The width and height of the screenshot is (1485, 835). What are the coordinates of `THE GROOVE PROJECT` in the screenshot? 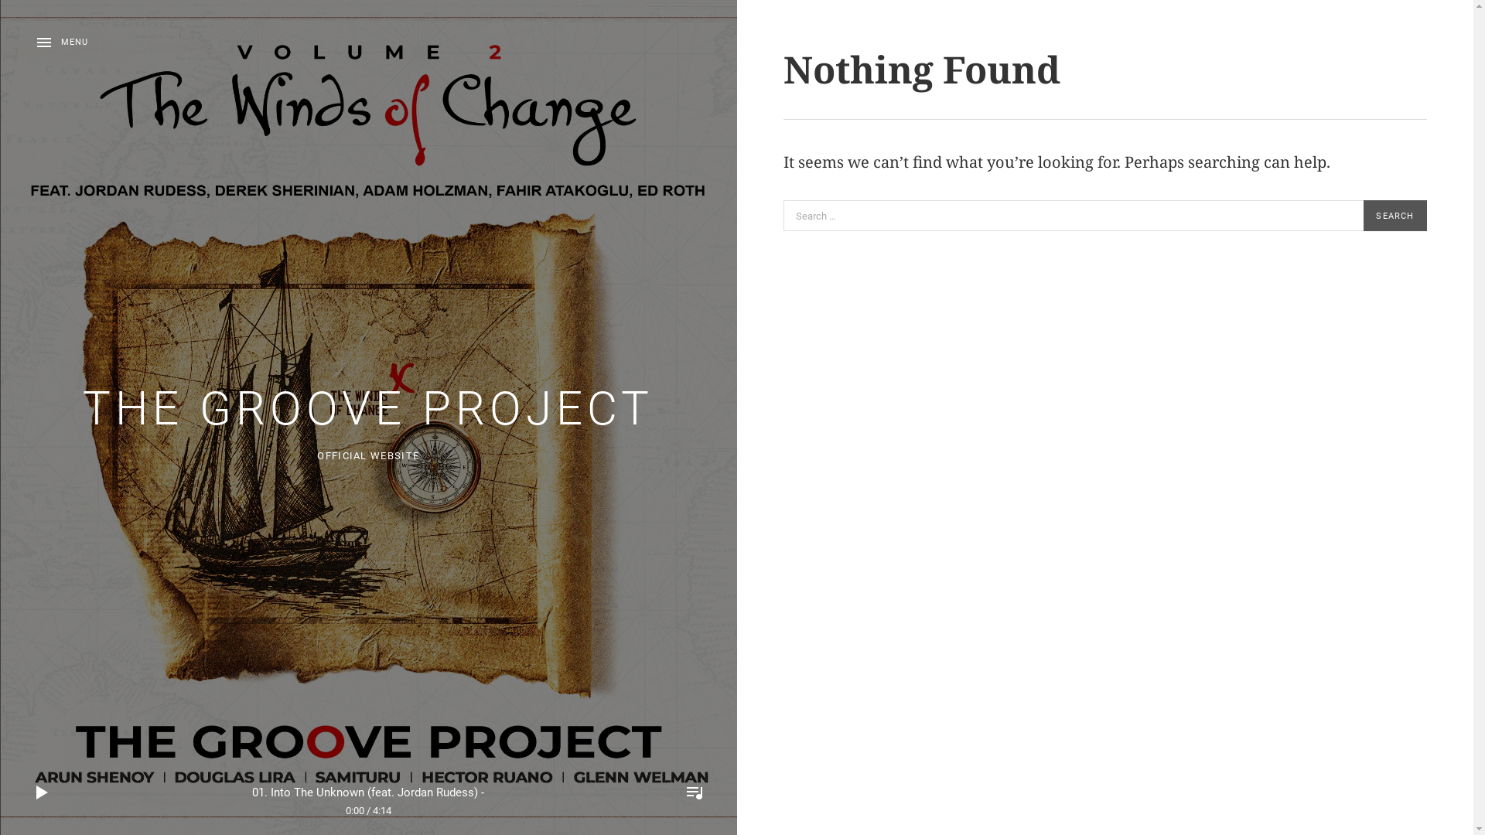 It's located at (368, 408).